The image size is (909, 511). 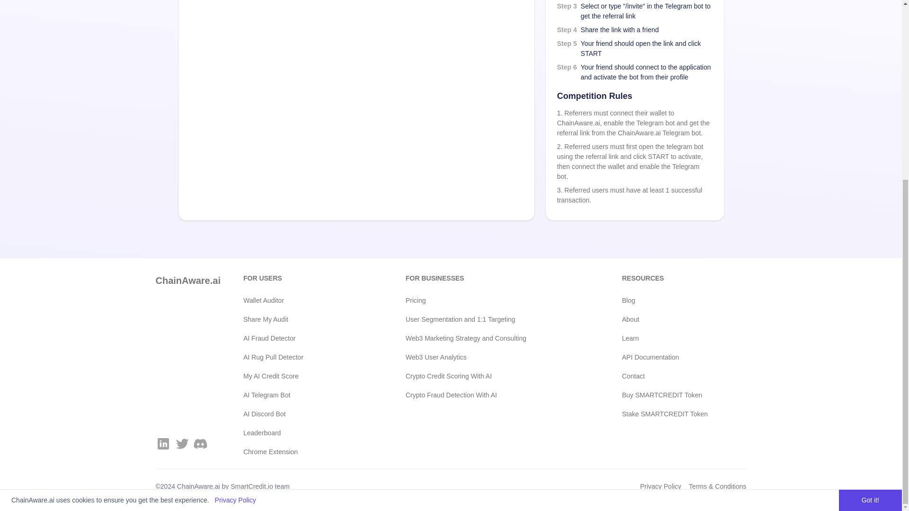 What do you see at coordinates (495, 338) in the screenshot?
I see `Web3 Marketing Strategy and Consulting` at bounding box center [495, 338].